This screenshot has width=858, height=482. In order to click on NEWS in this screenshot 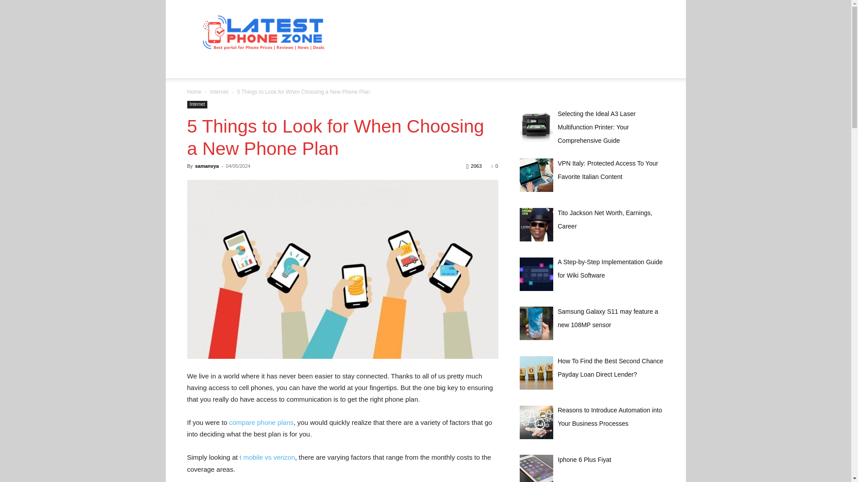, I will do `click(375, 67)`.